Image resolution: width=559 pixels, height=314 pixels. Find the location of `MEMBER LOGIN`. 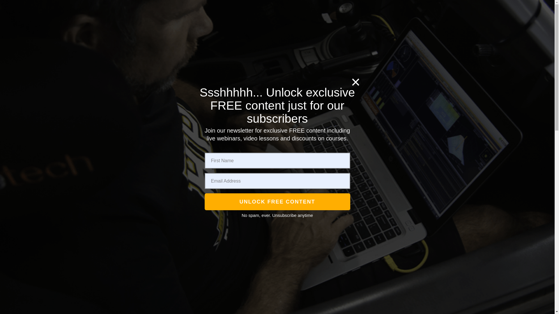

MEMBER LOGIN is located at coordinates (426, 63).